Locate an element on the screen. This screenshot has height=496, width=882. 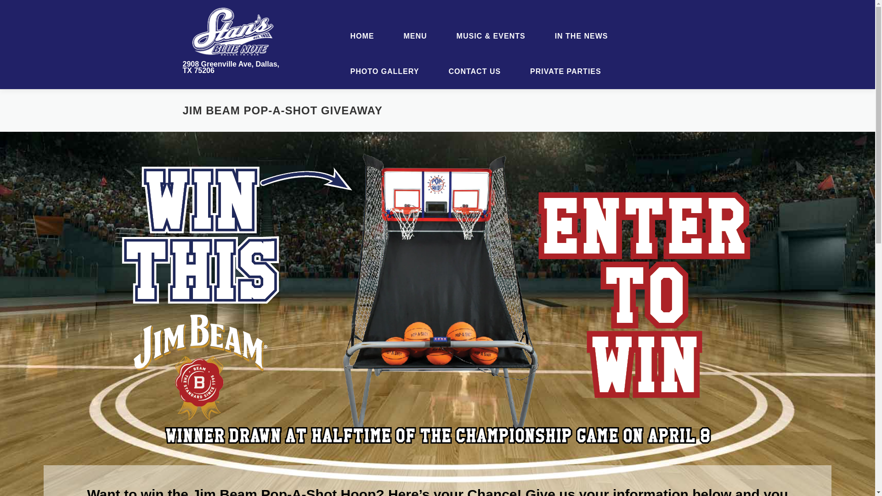
PHOTO GALLERY is located at coordinates (384, 71).